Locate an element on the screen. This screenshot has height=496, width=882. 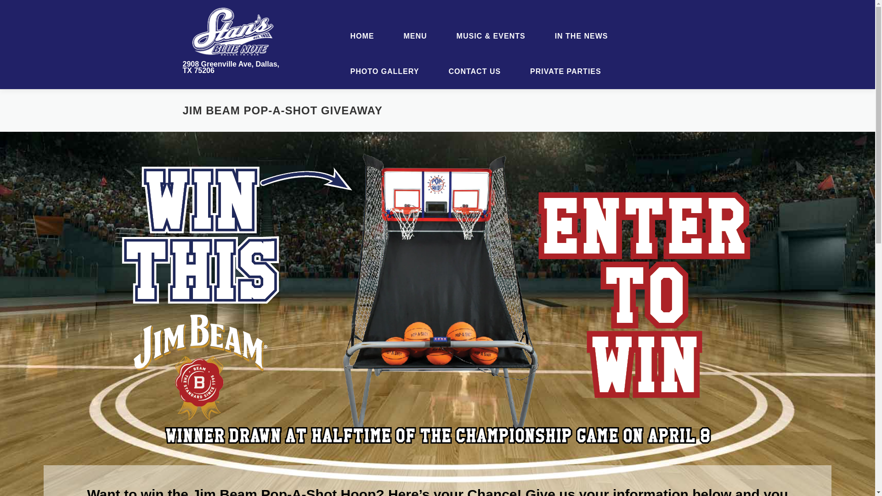
PHOTO GALLERY is located at coordinates (384, 71).